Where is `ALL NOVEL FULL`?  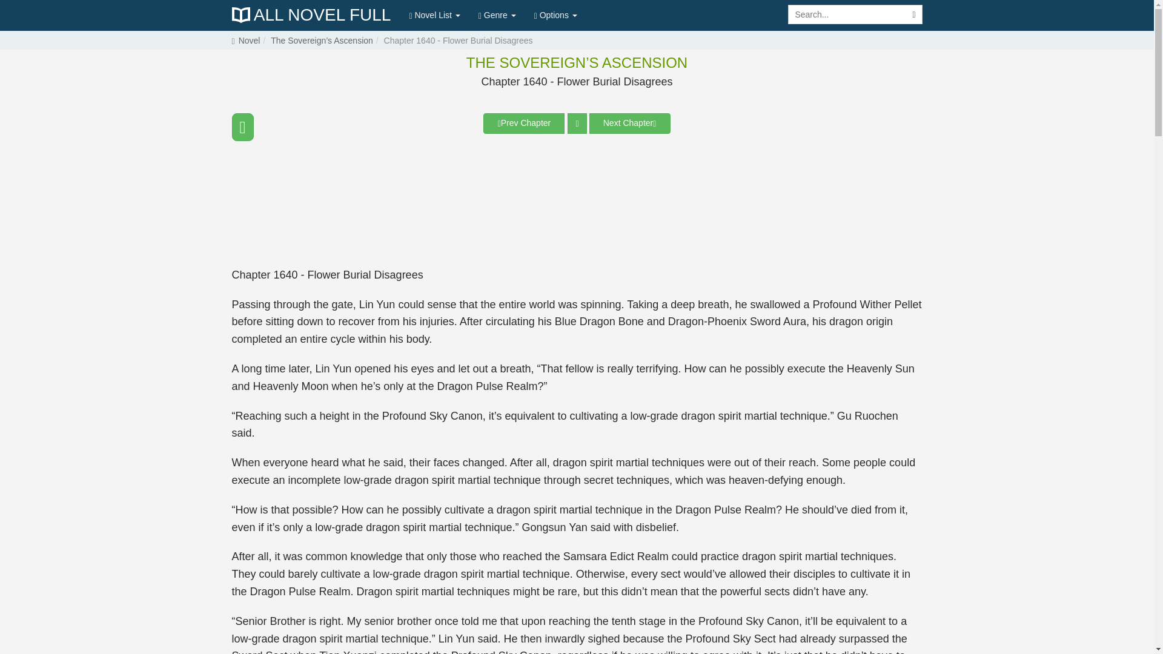 ALL NOVEL FULL is located at coordinates (311, 15).